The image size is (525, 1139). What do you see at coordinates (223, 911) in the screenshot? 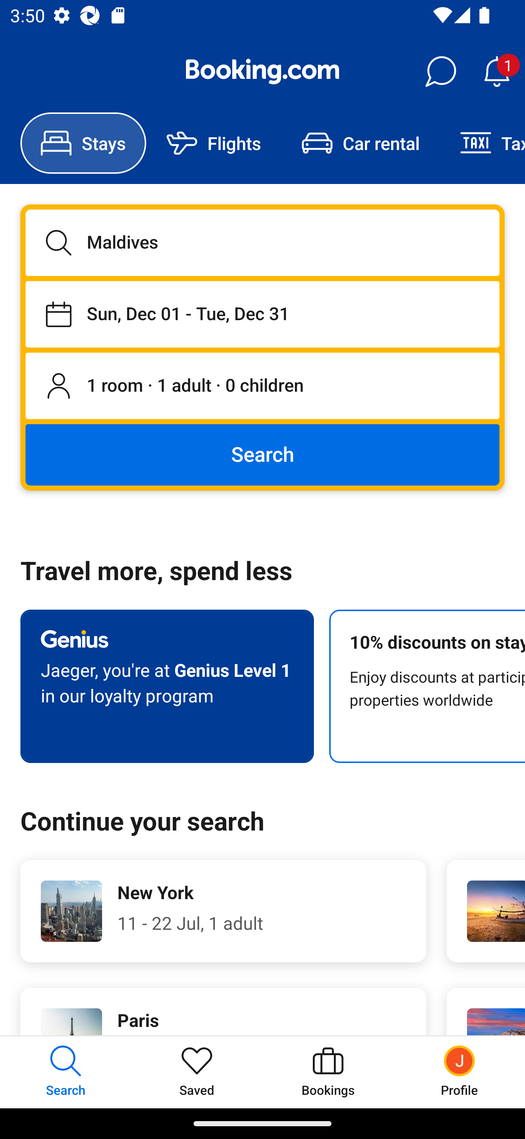
I see `New York 11 - 22 Jul, 1 adult` at bounding box center [223, 911].